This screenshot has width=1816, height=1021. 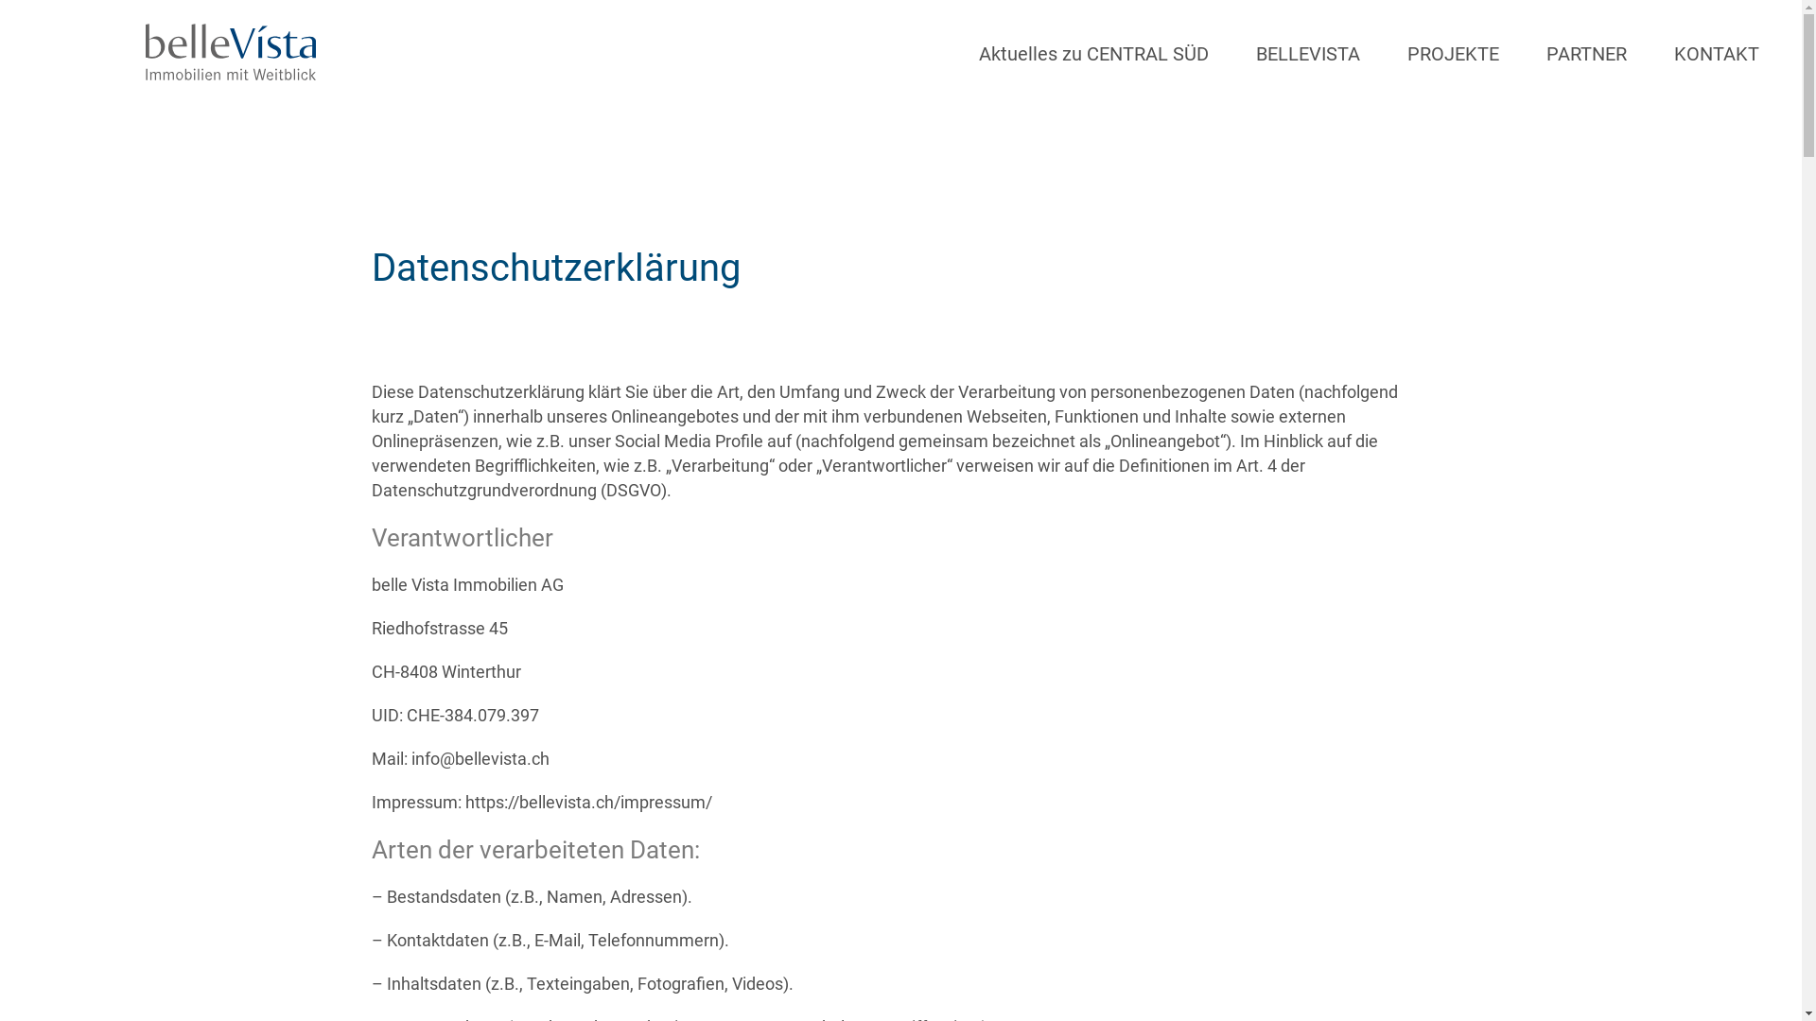 I want to click on belleVista Immobilien AG, so click(x=158, y=81).